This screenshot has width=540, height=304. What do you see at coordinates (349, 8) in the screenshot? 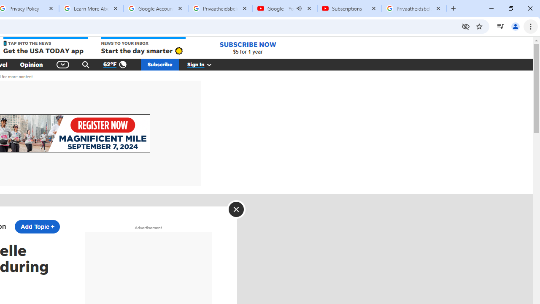
I see `Subscriptions - YouTube` at bounding box center [349, 8].